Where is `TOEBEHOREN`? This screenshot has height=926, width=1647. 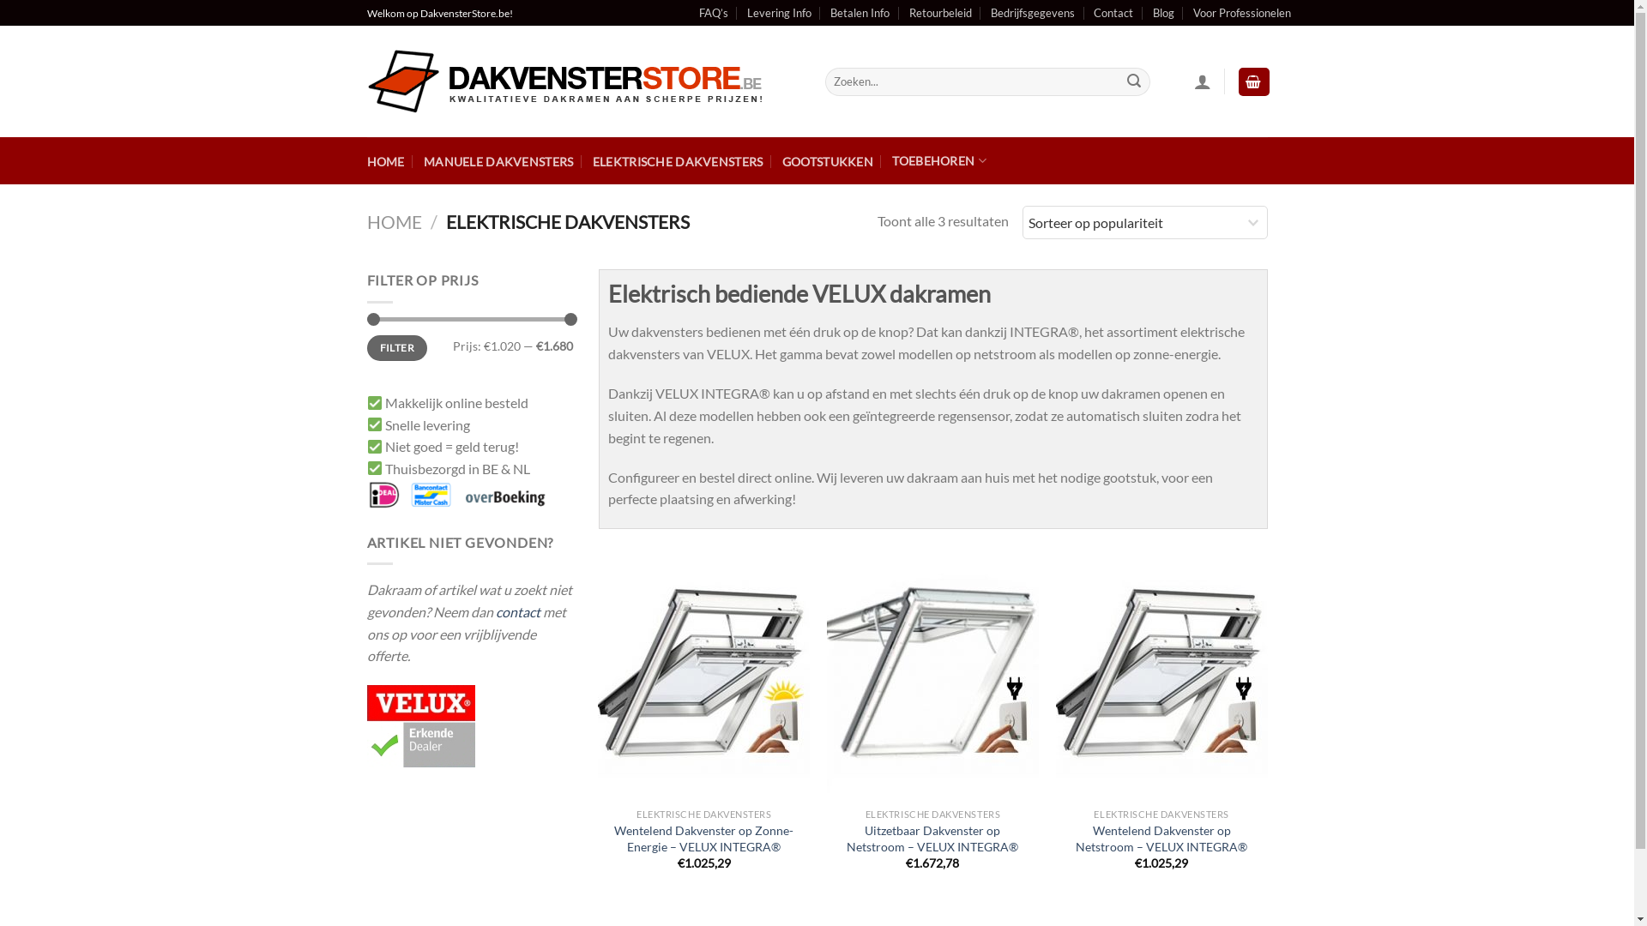 TOEBEHOREN is located at coordinates (938, 161).